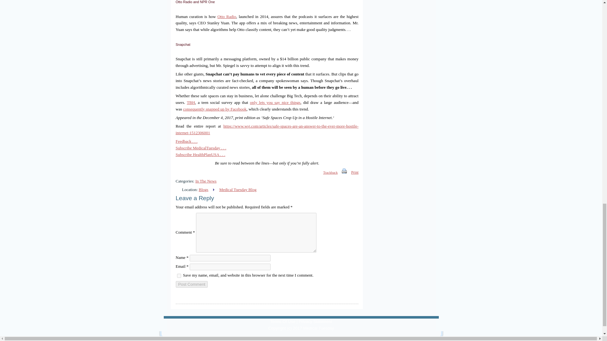 Image resolution: width=607 pixels, height=341 pixels. I want to click on Print, so click(355, 172).